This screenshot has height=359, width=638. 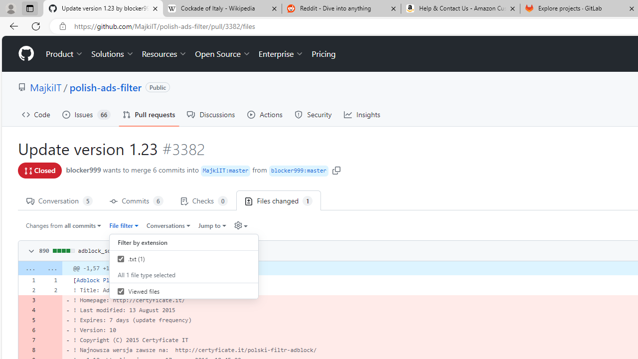 I want to click on adblock_social_filters/adblock_social_list.txt, so click(x=154, y=250).